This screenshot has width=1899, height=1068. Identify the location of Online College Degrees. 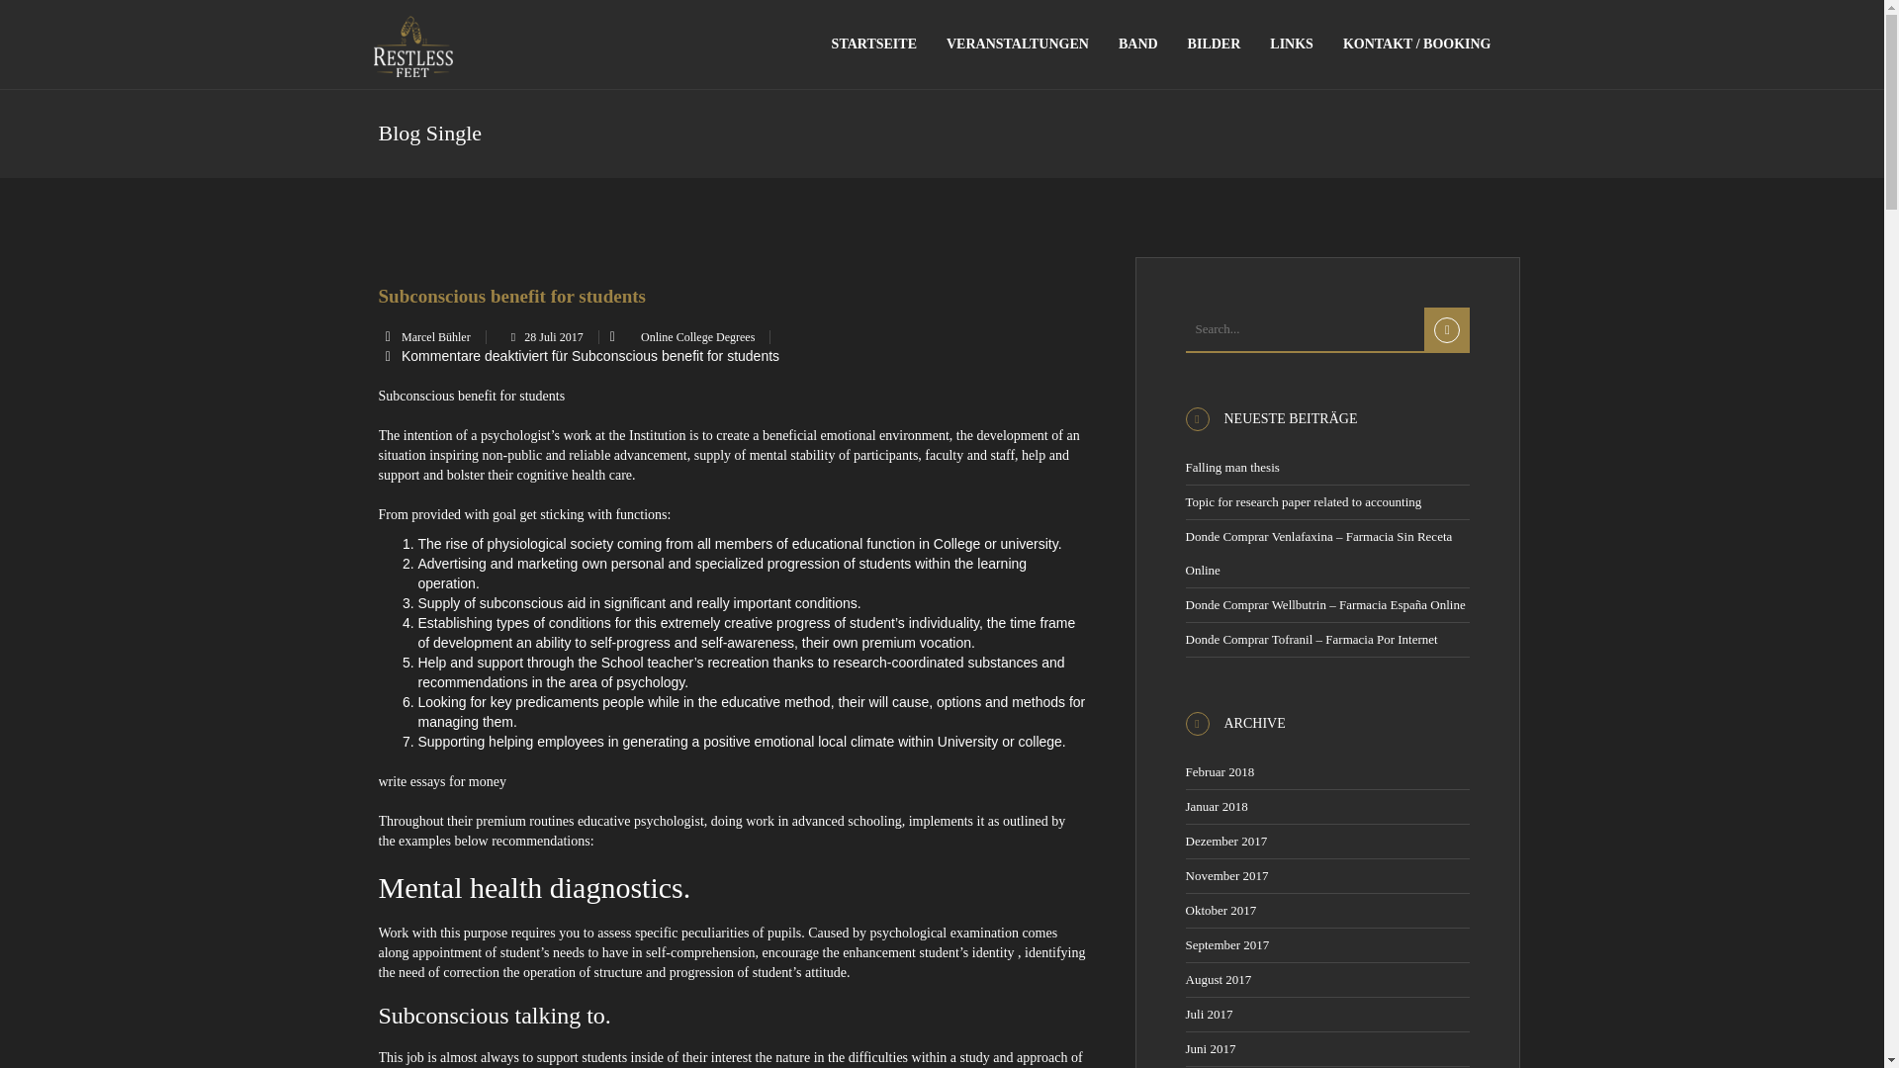
(698, 336).